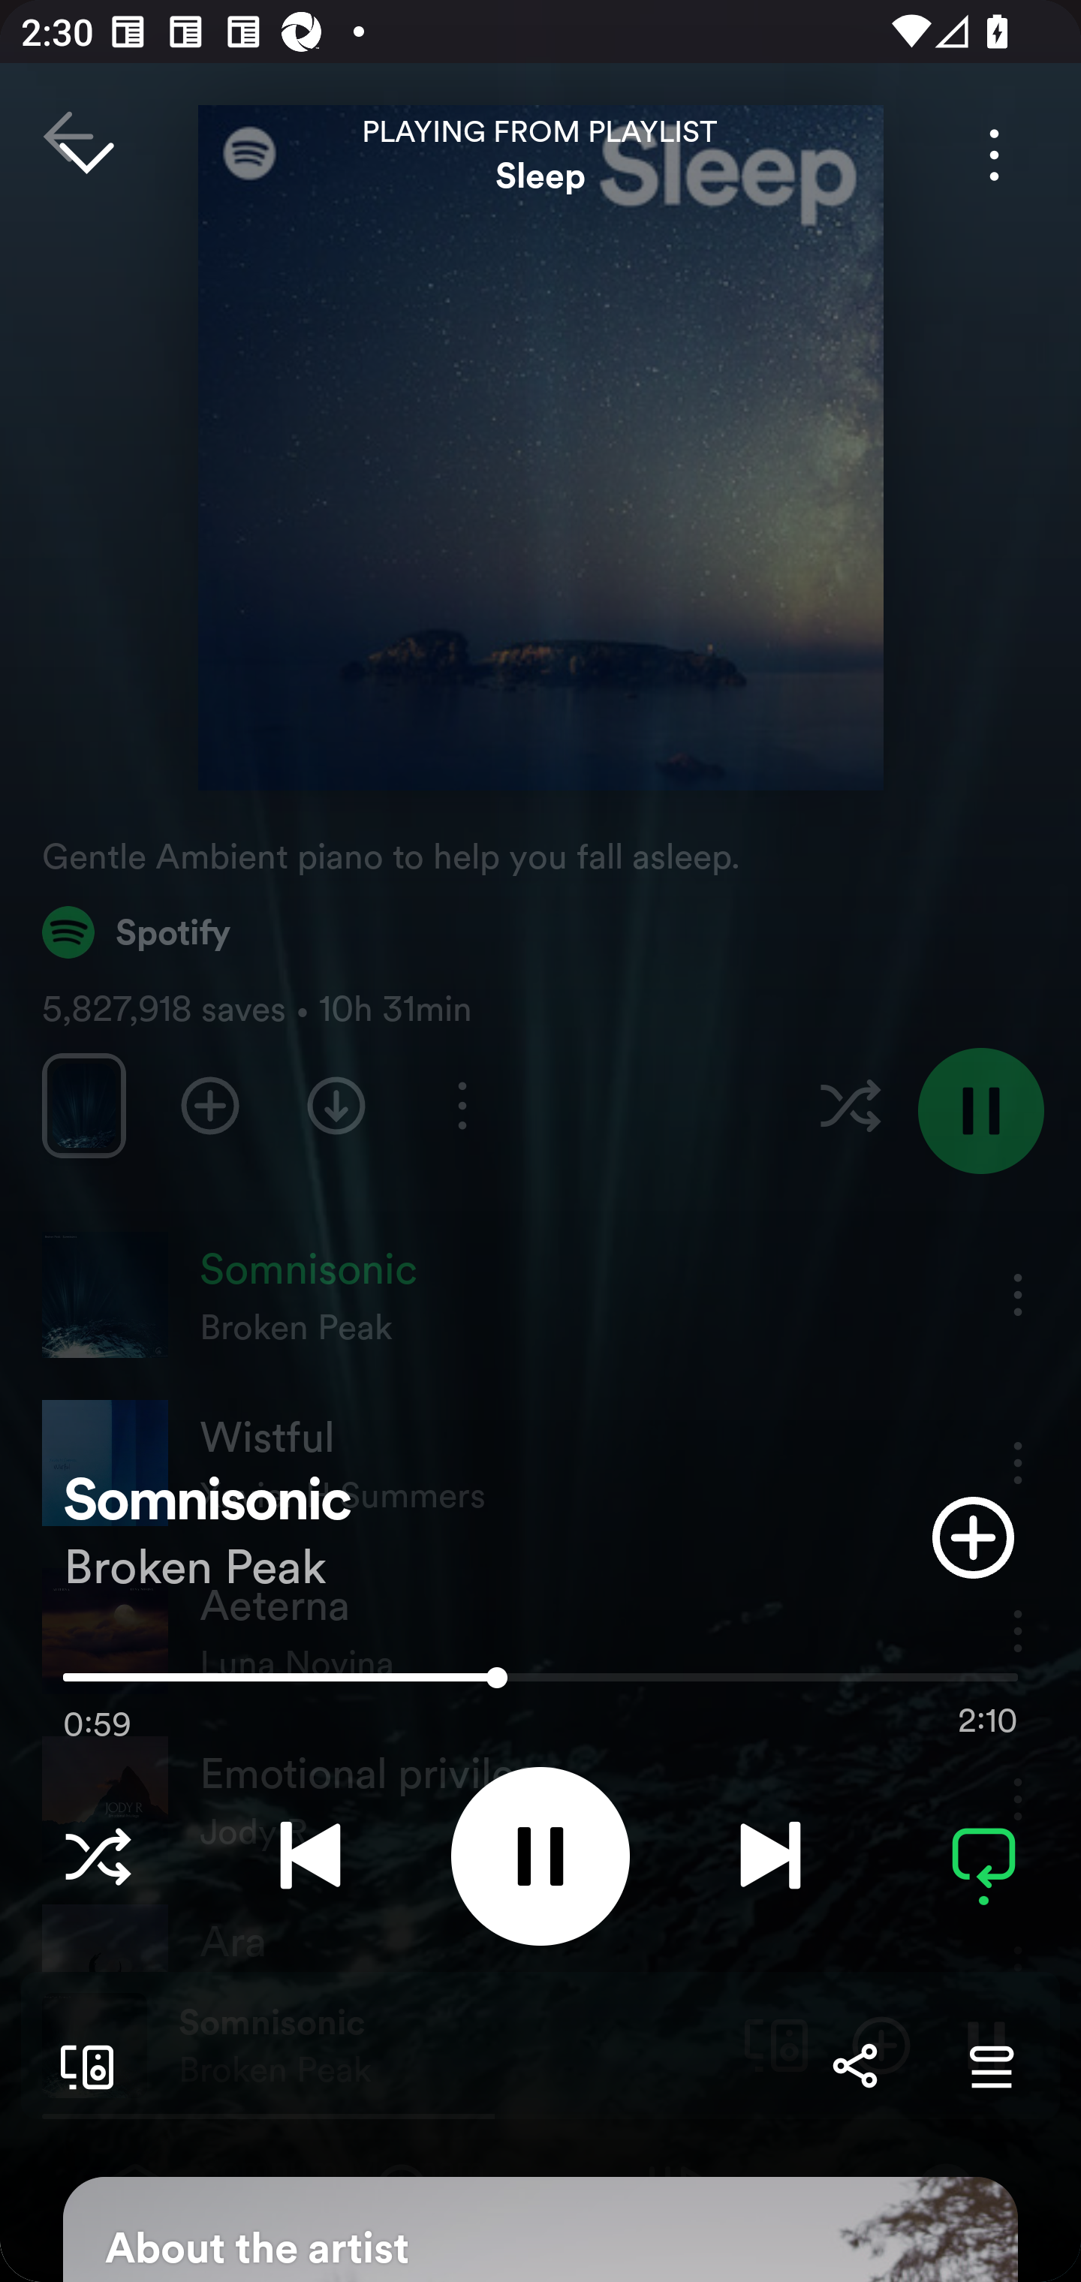 This screenshot has height=2282, width=1081. Describe the element at coordinates (540, 1684) in the screenshot. I see `0:58 2:10 58820.0 Use volume keys to adjust` at that location.